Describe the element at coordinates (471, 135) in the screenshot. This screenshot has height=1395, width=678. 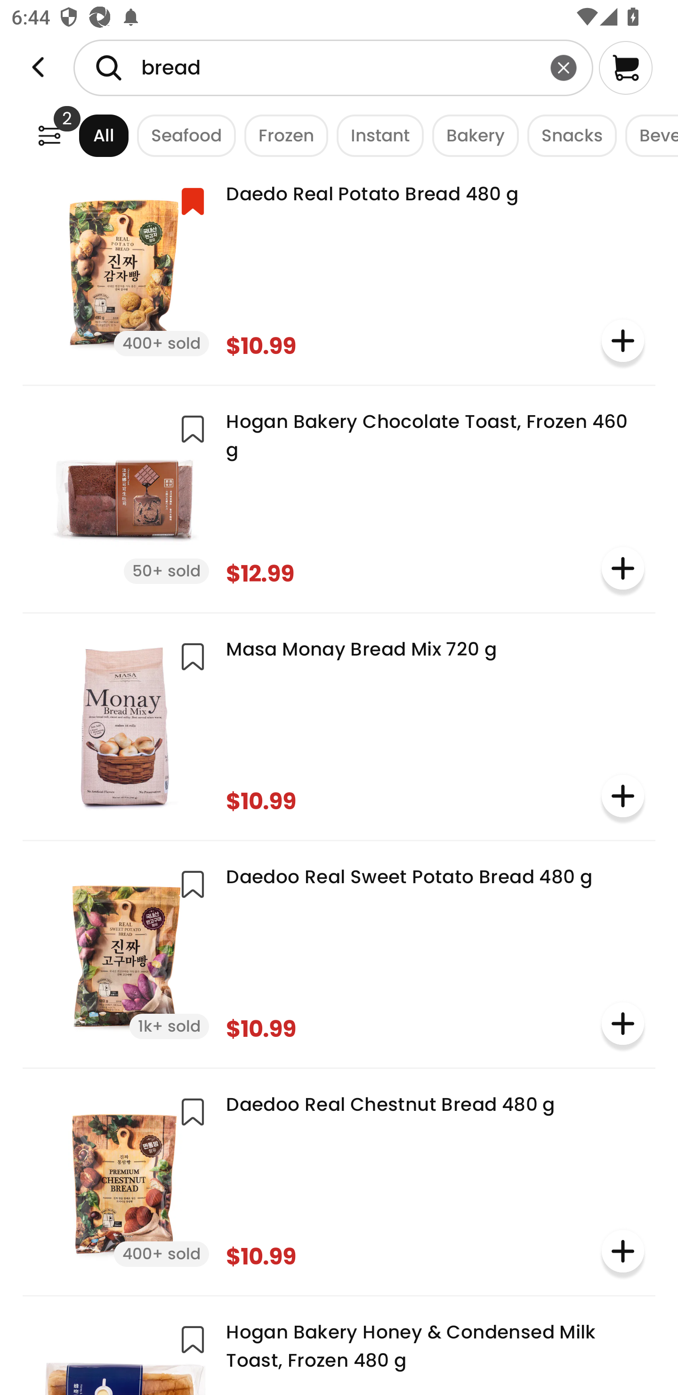
I see `Bakery` at that location.